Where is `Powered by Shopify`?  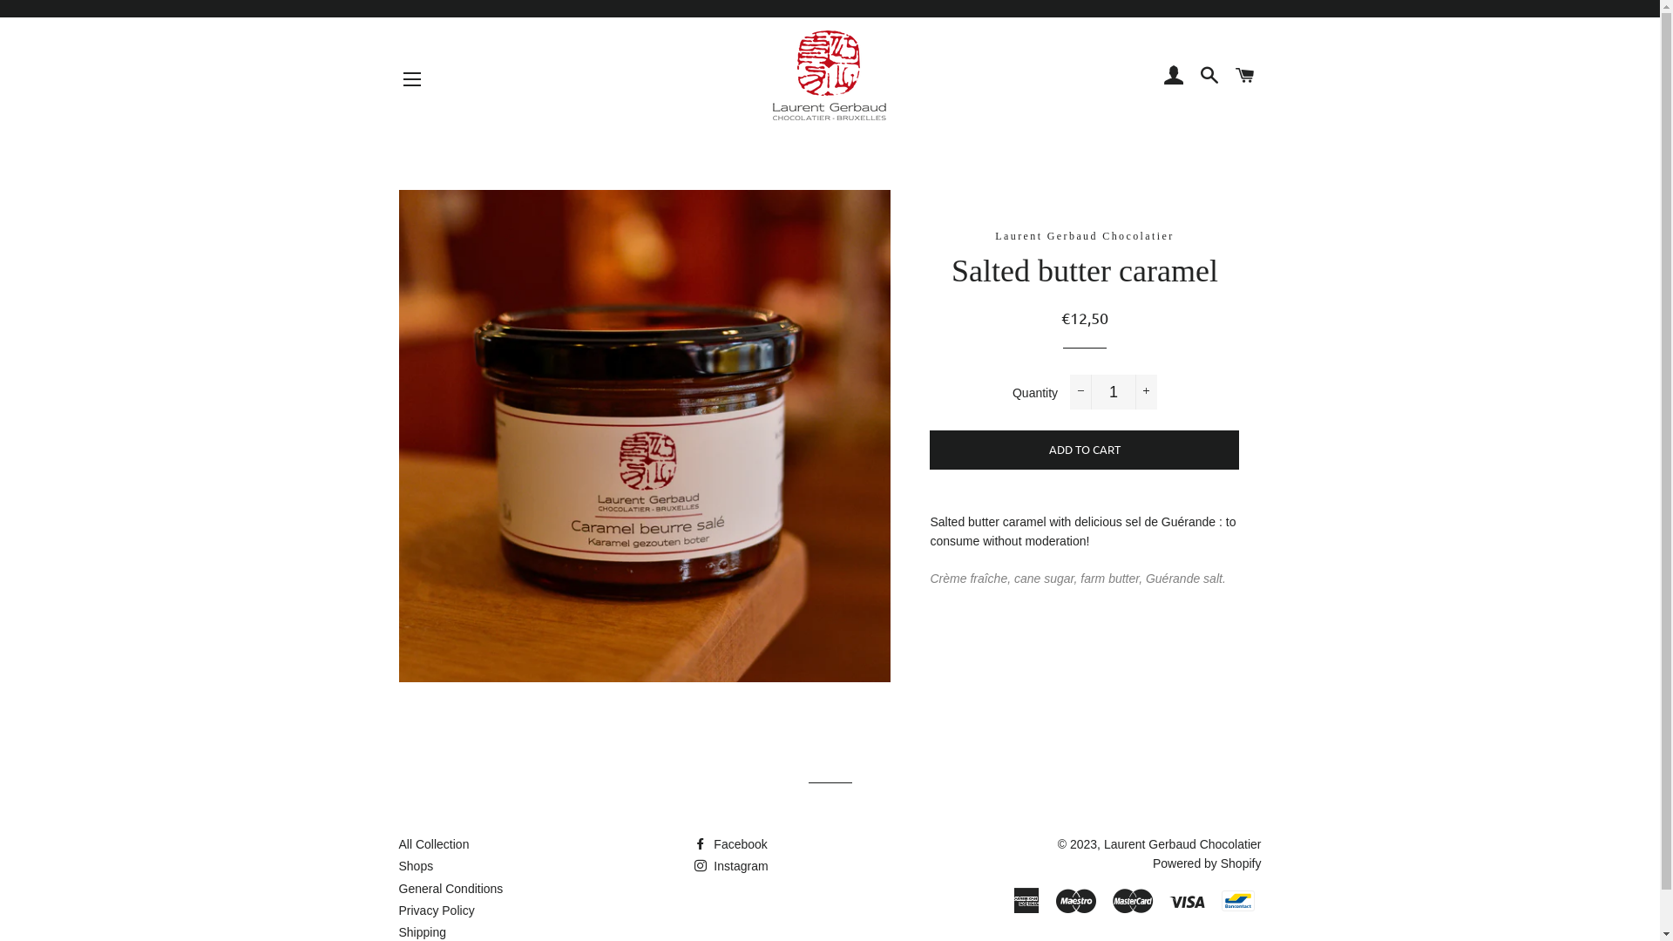
Powered by Shopify is located at coordinates (1208, 863).